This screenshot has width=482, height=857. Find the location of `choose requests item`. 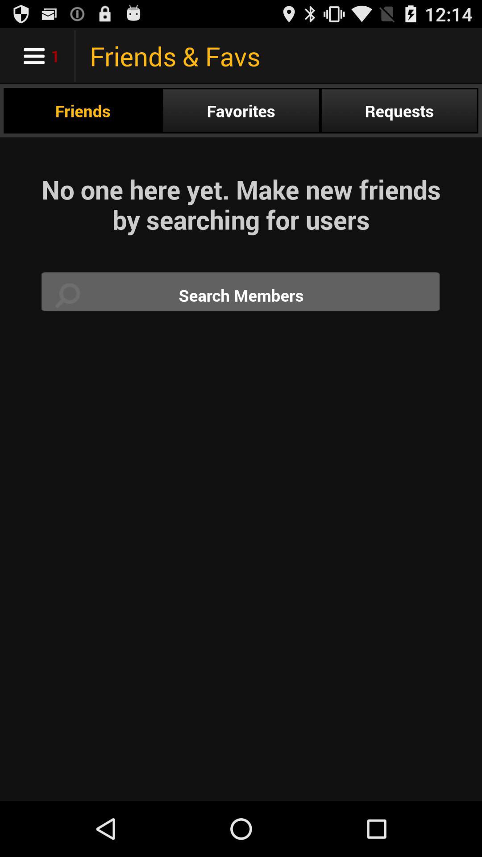

choose requests item is located at coordinates (399, 111).